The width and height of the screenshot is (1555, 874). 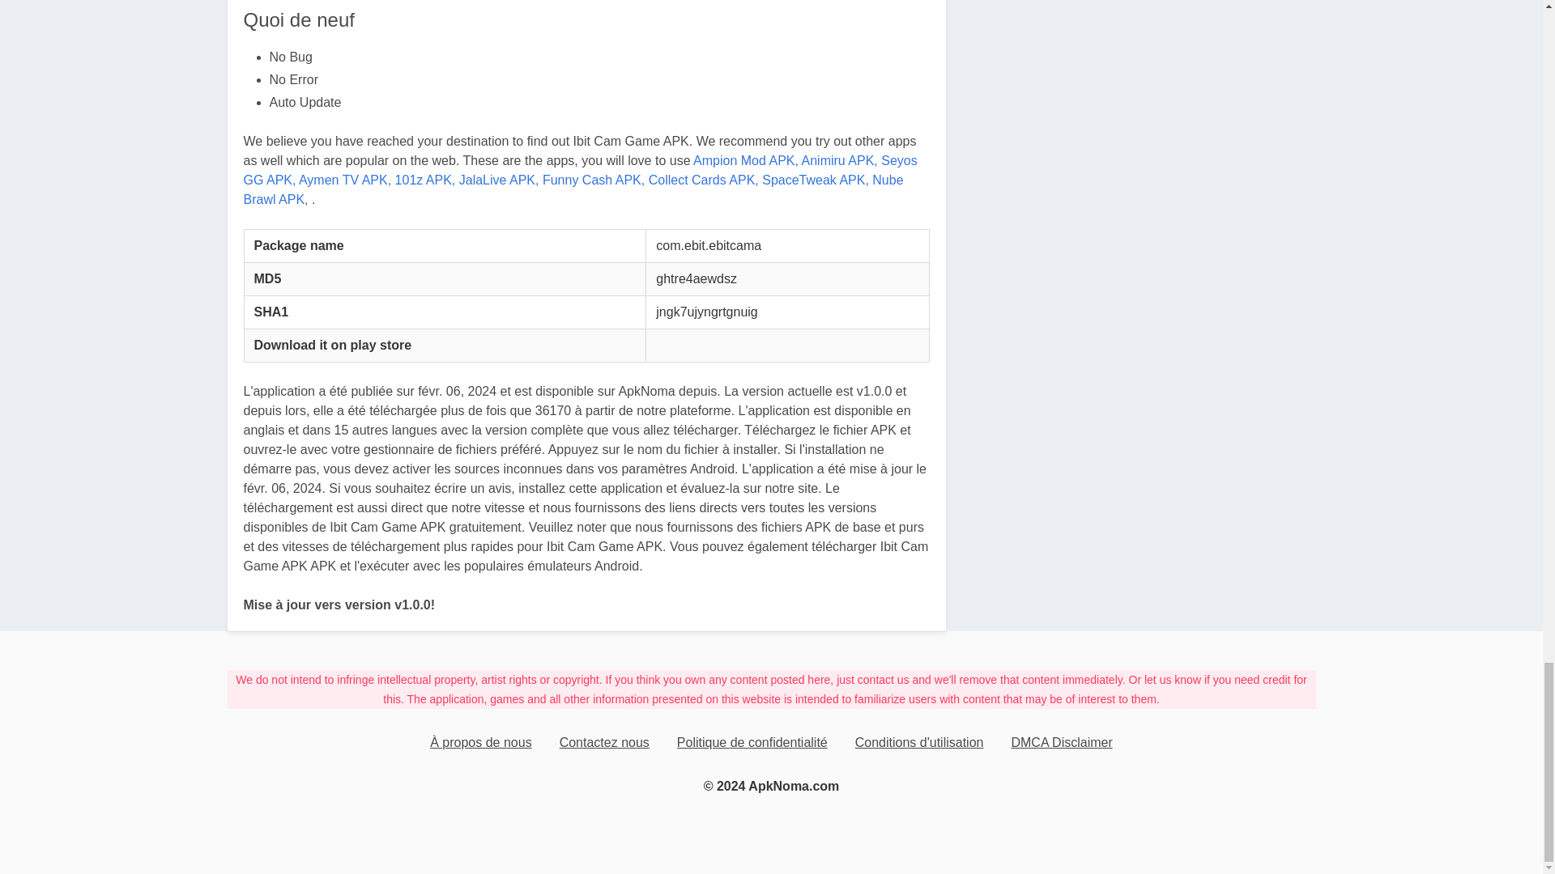 I want to click on Nube Brawl APK APK, so click(x=573, y=189).